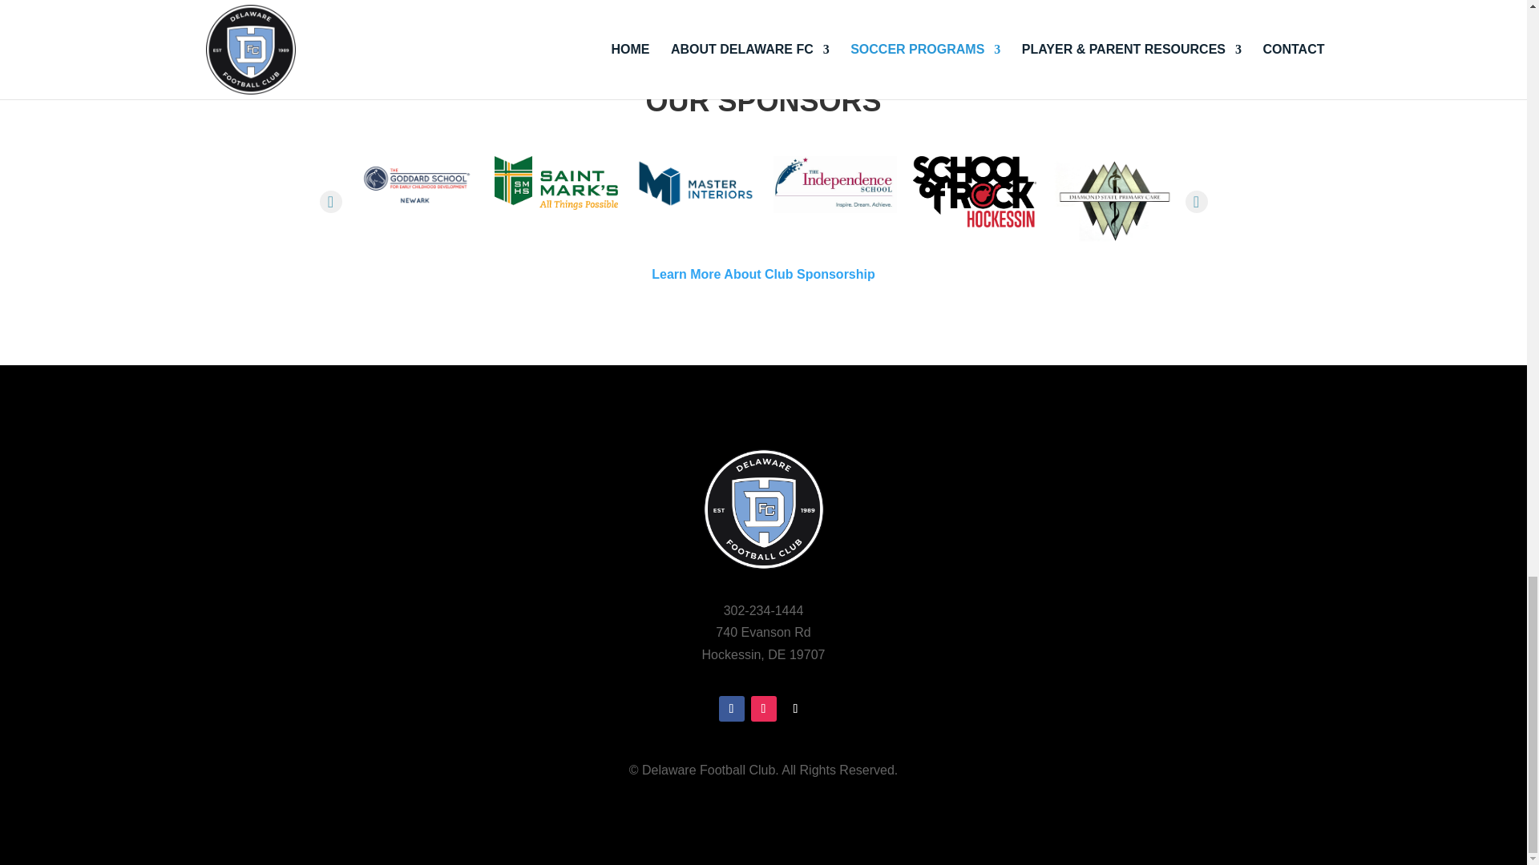  What do you see at coordinates (1113, 201) in the screenshot?
I see `DSPC Logo` at bounding box center [1113, 201].